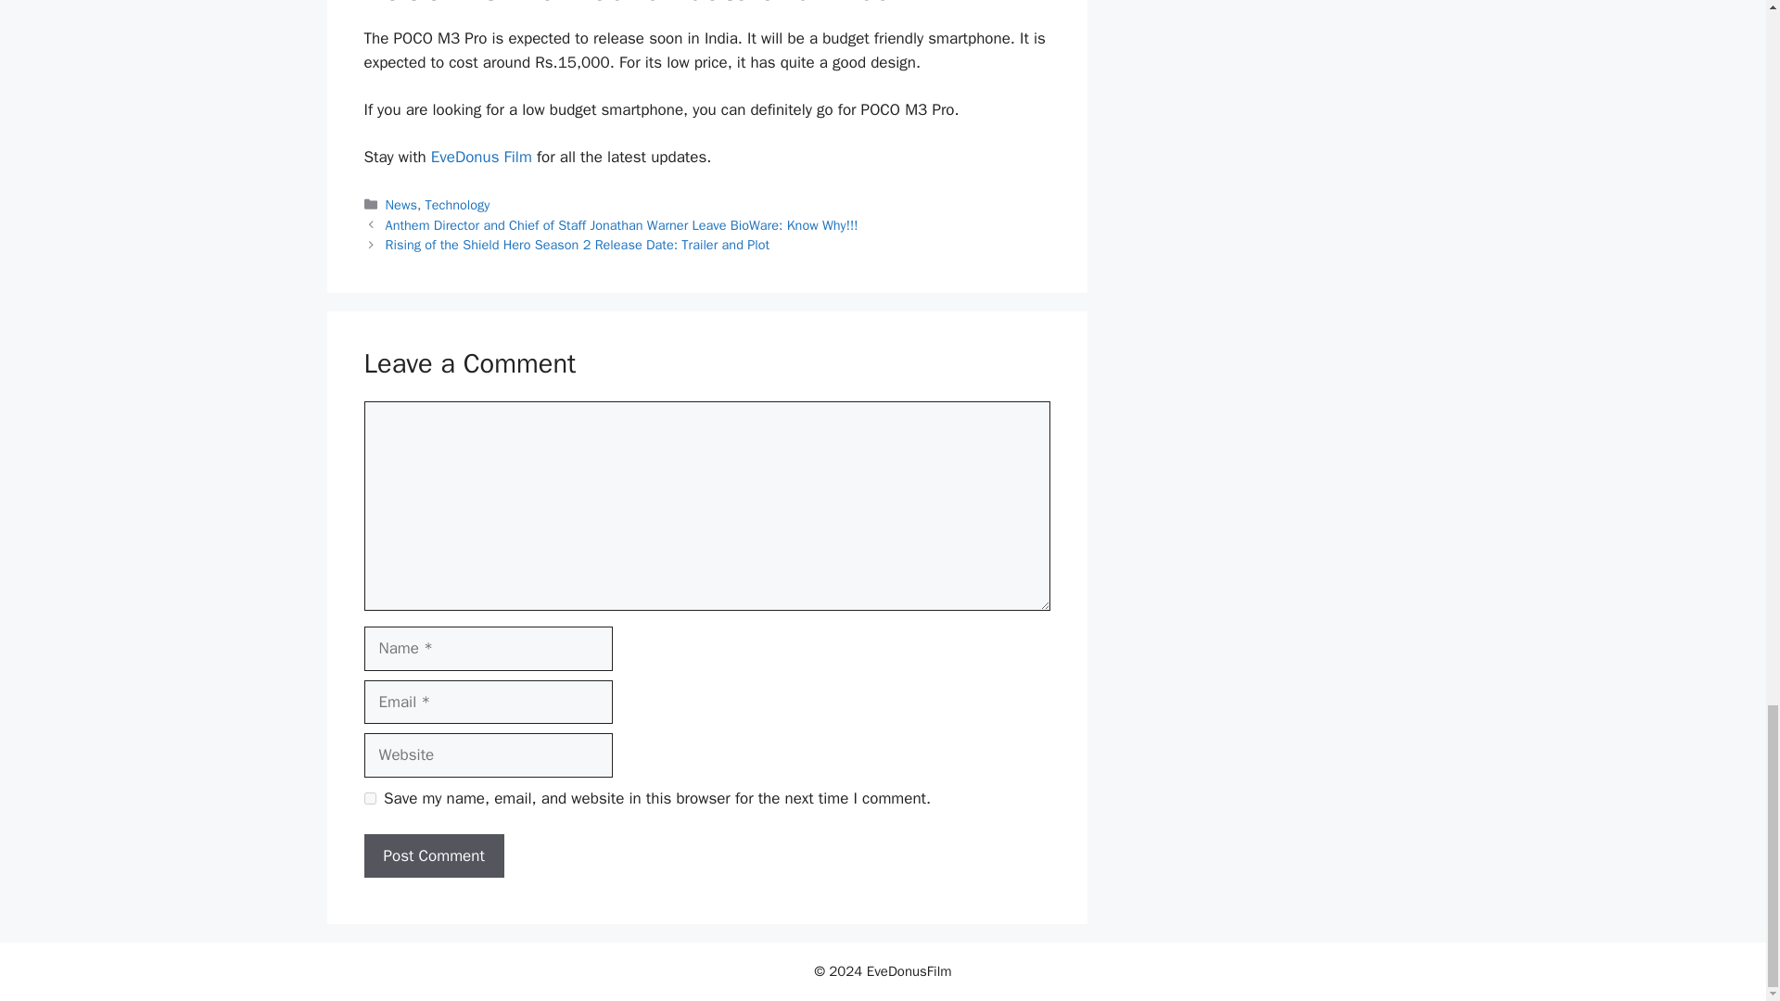 The height and width of the screenshot is (1001, 1780). I want to click on yes, so click(369, 799).